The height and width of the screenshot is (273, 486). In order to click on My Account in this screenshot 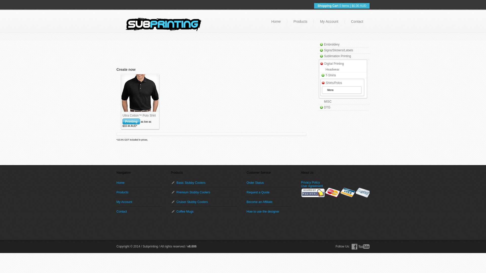, I will do `click(329, 21)`.